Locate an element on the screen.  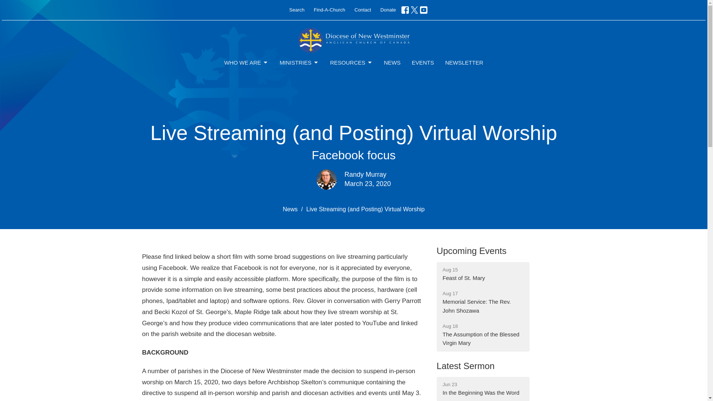
Donate is located at coordinates (388, 10).